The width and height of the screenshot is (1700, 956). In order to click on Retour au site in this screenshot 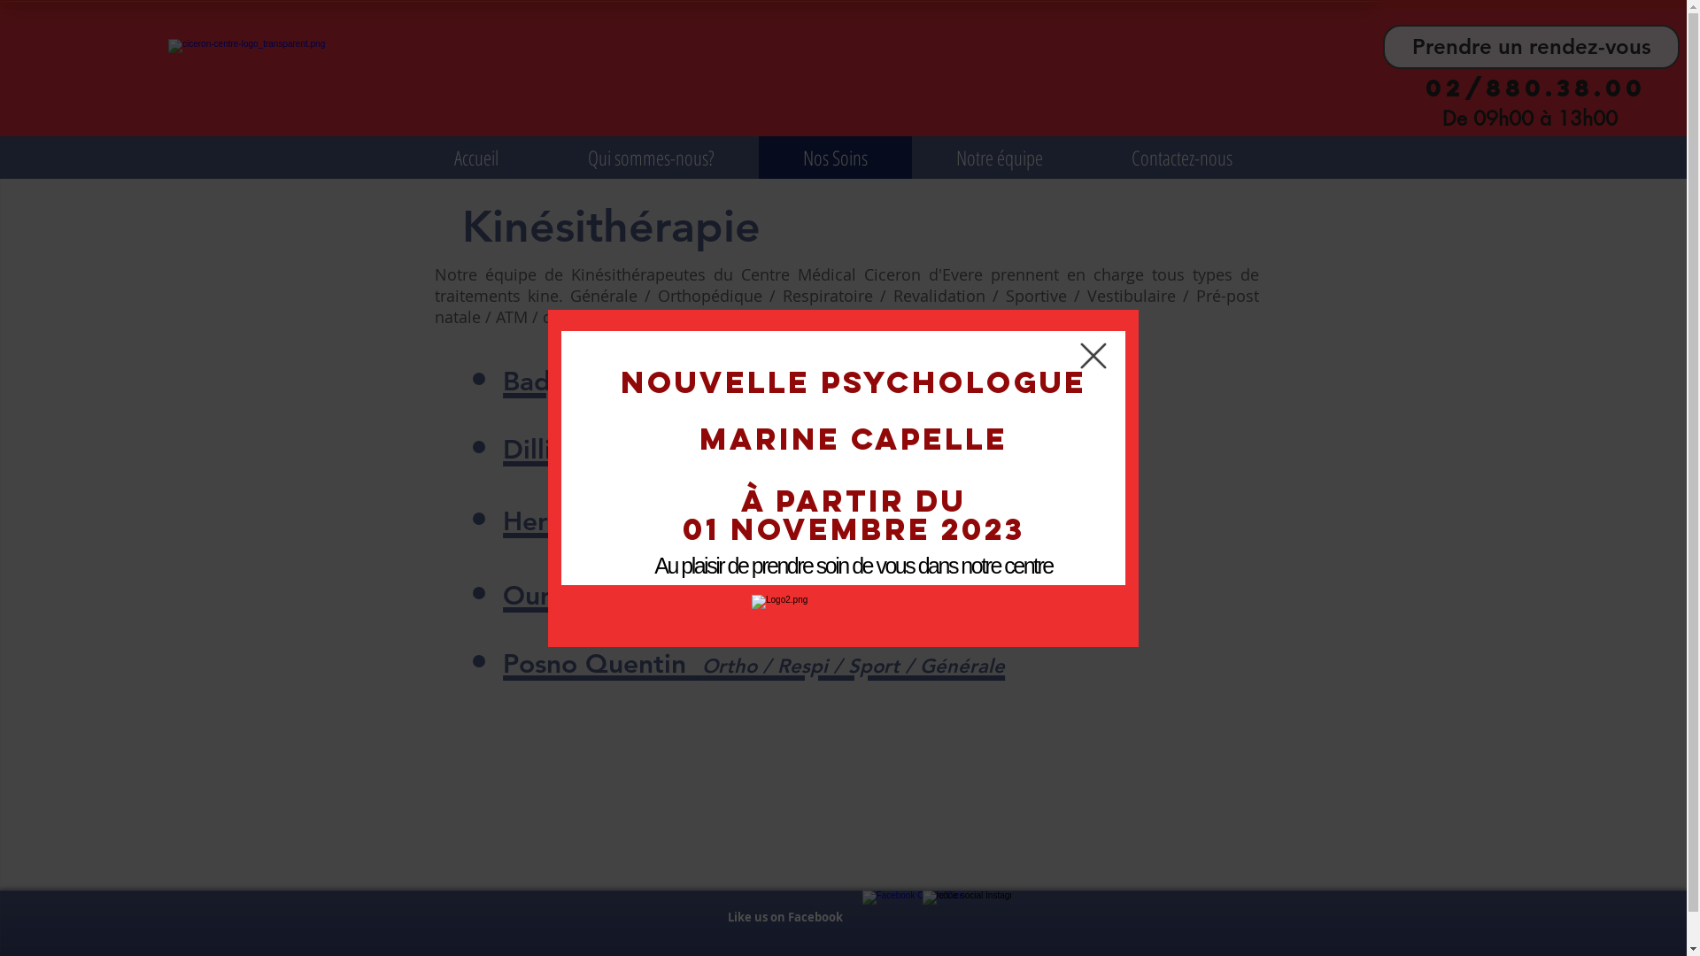, I will do `click(1093, 355)`.